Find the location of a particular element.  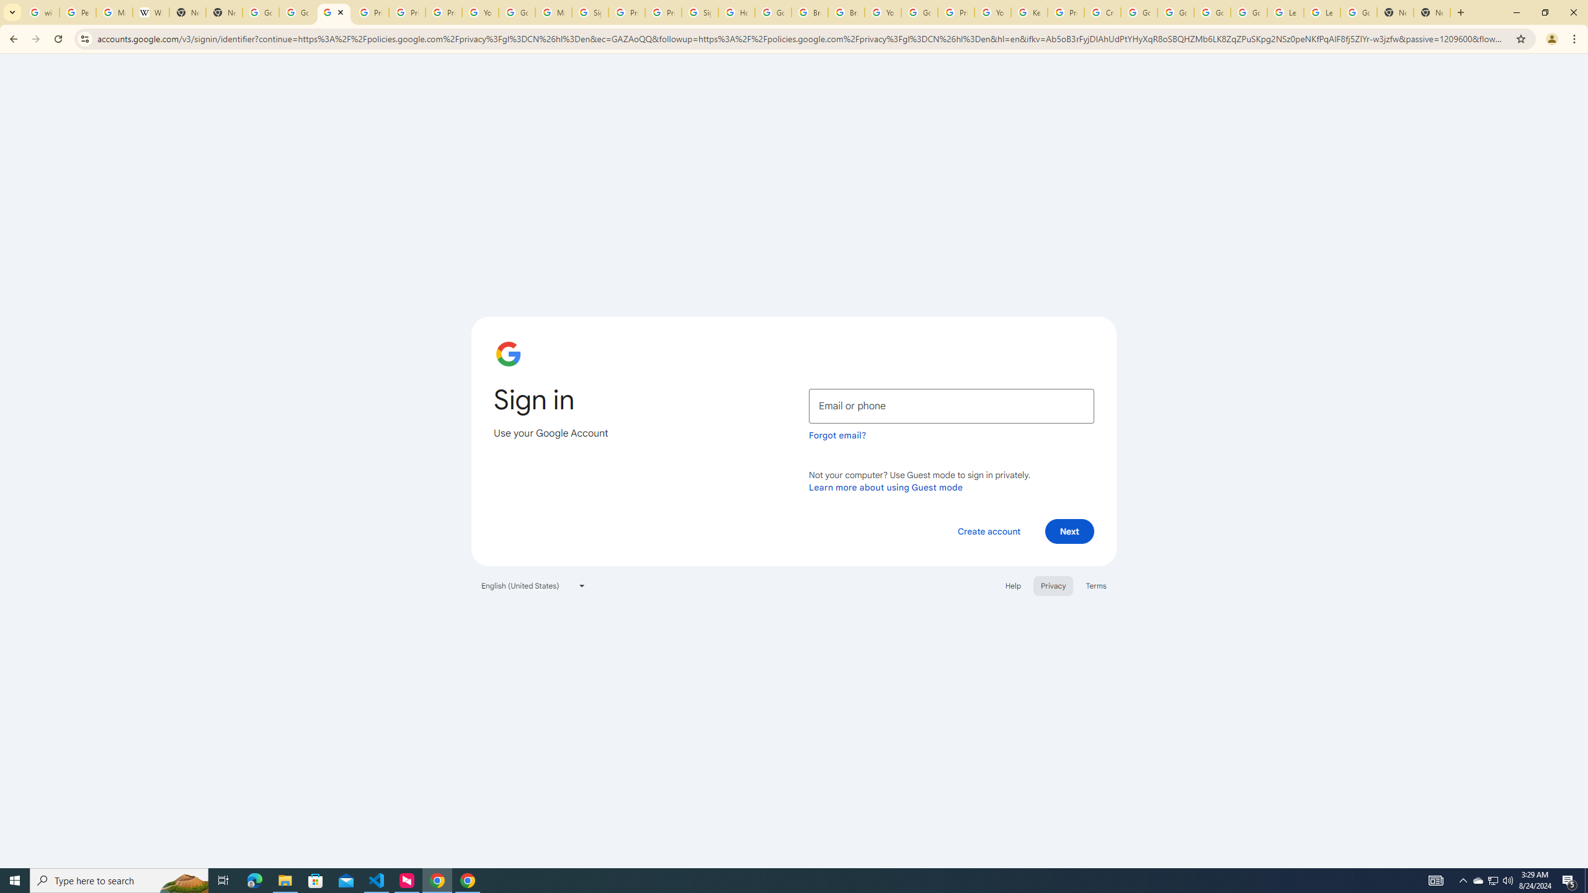

Google Account Help is located at coordinates (517, 12).